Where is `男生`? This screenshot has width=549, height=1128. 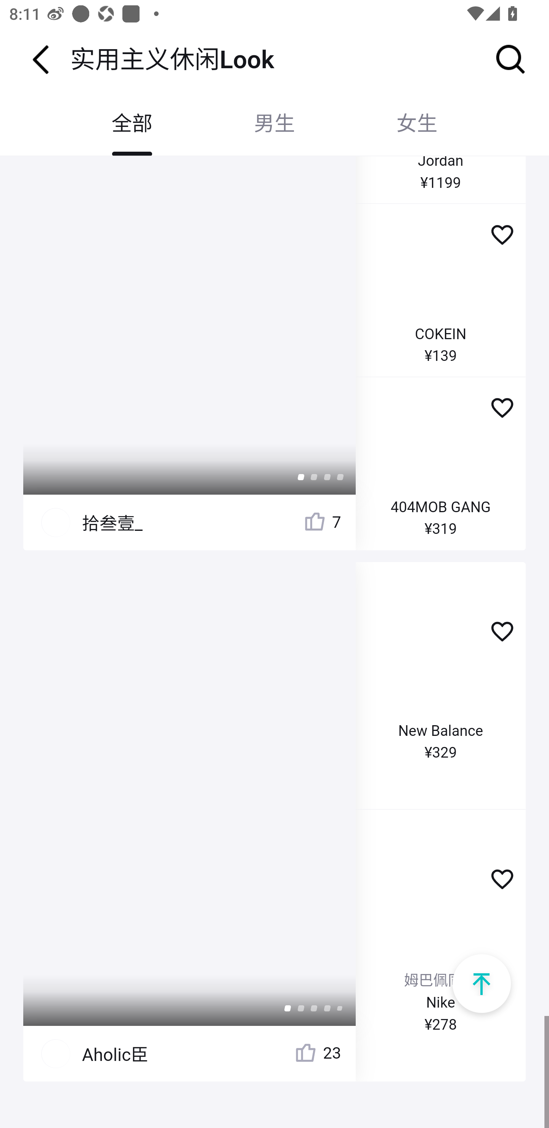 男生 is located at coordinates (274, 124).